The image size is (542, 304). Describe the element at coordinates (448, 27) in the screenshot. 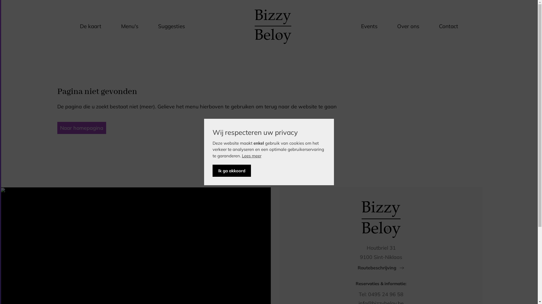

I see `Contact` at that location.